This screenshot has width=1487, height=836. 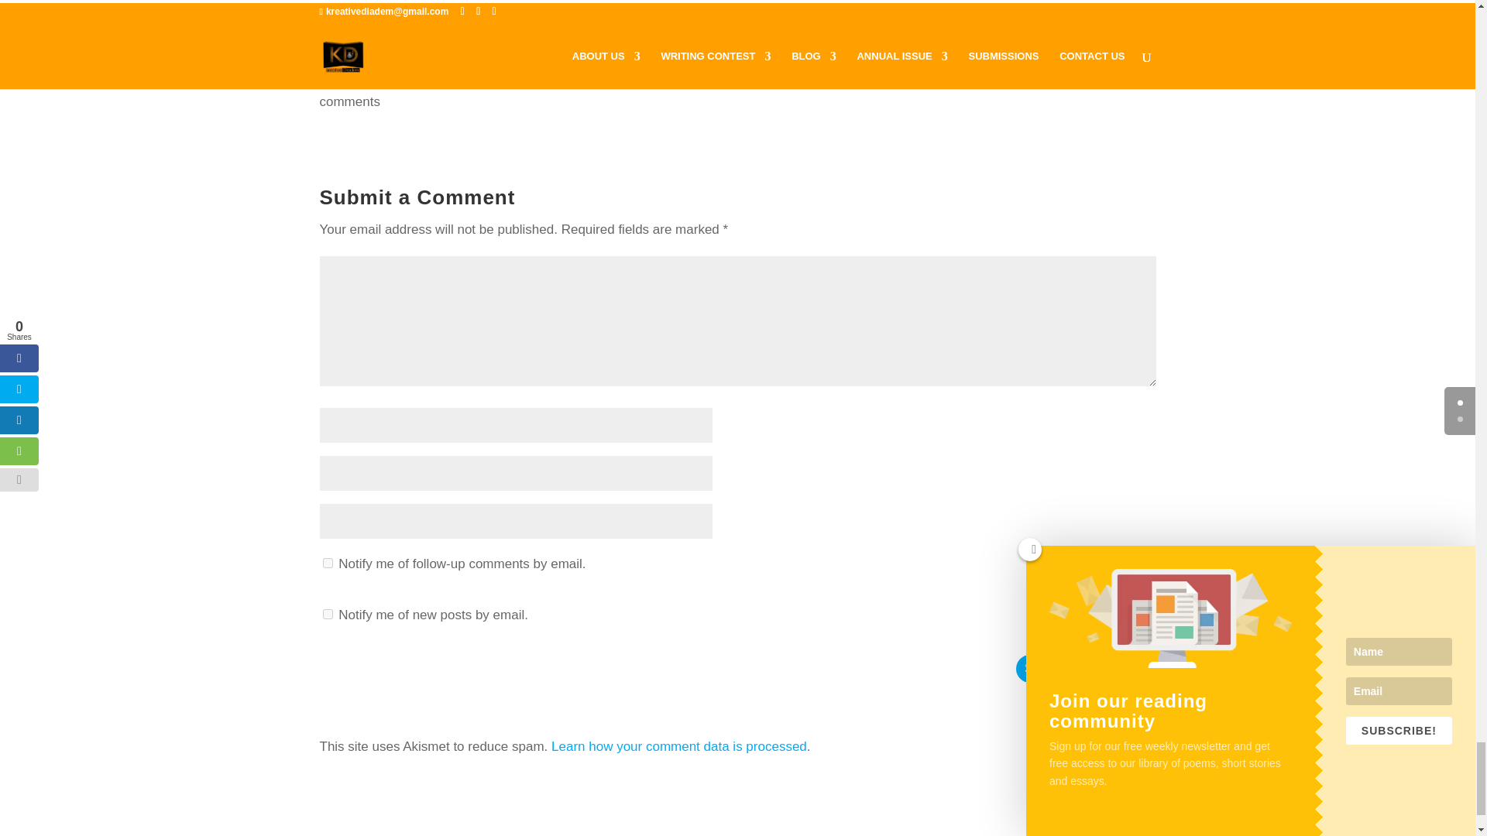 I want to click on subscribe, so click(x=327, y=564).